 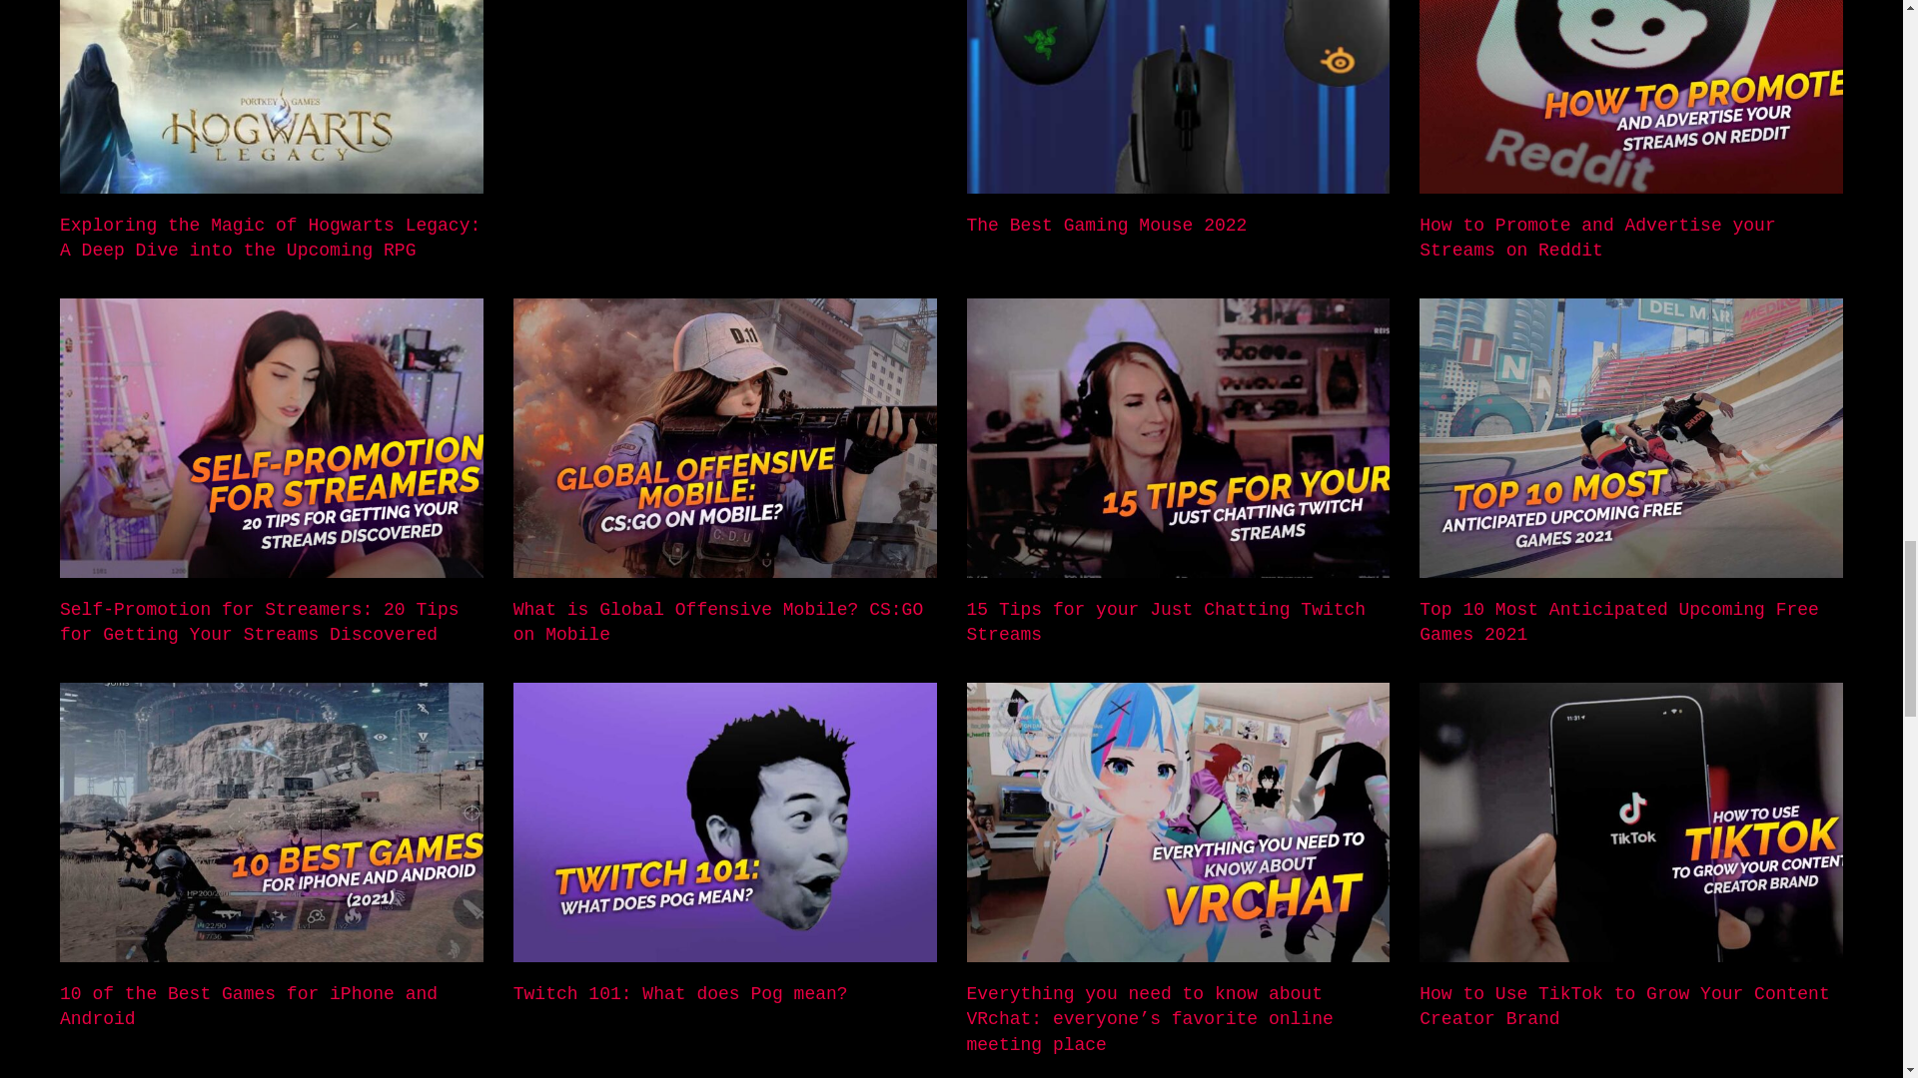 What do you see at coordinates (1624, 1006) in the screenshot?
I see `How to Use TikTok to Grow Your Content Creator Brand` at bounding box center [1624, 1006].